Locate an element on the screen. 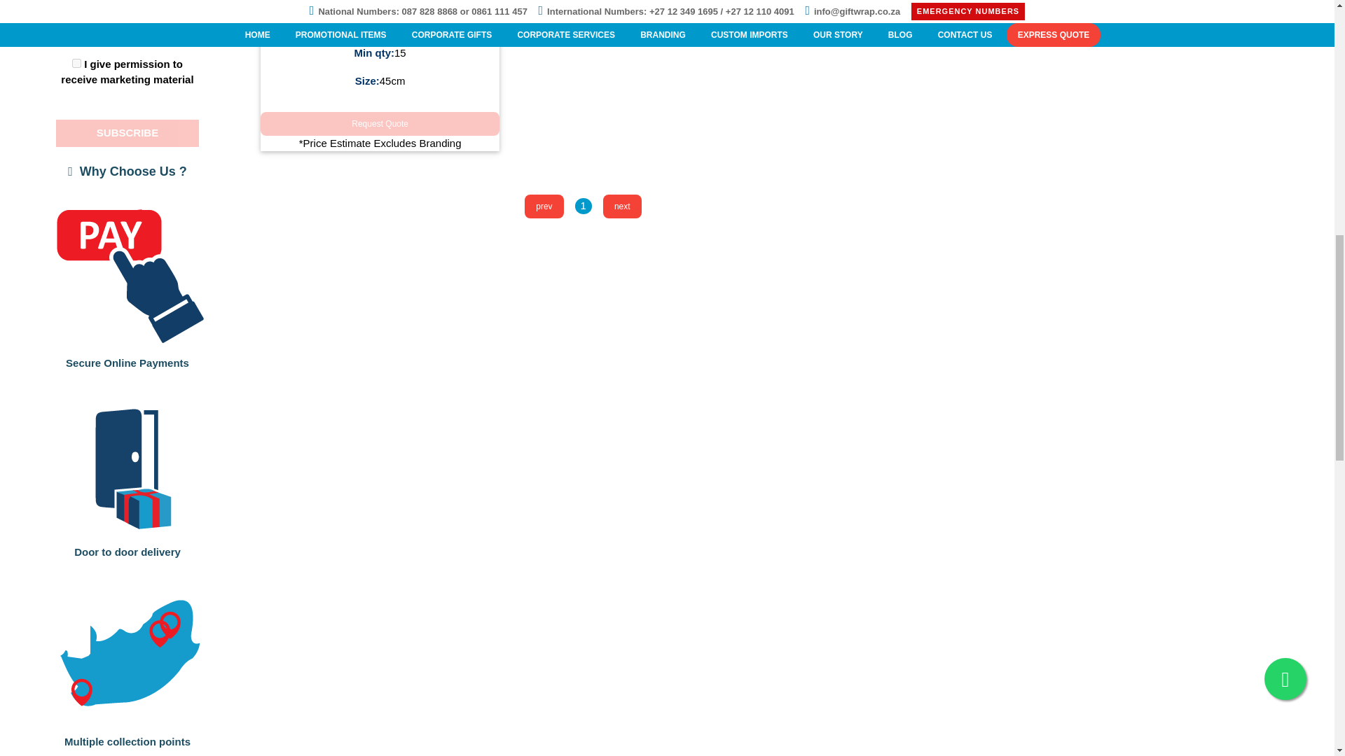  yes is located at coordinates (76, 63).